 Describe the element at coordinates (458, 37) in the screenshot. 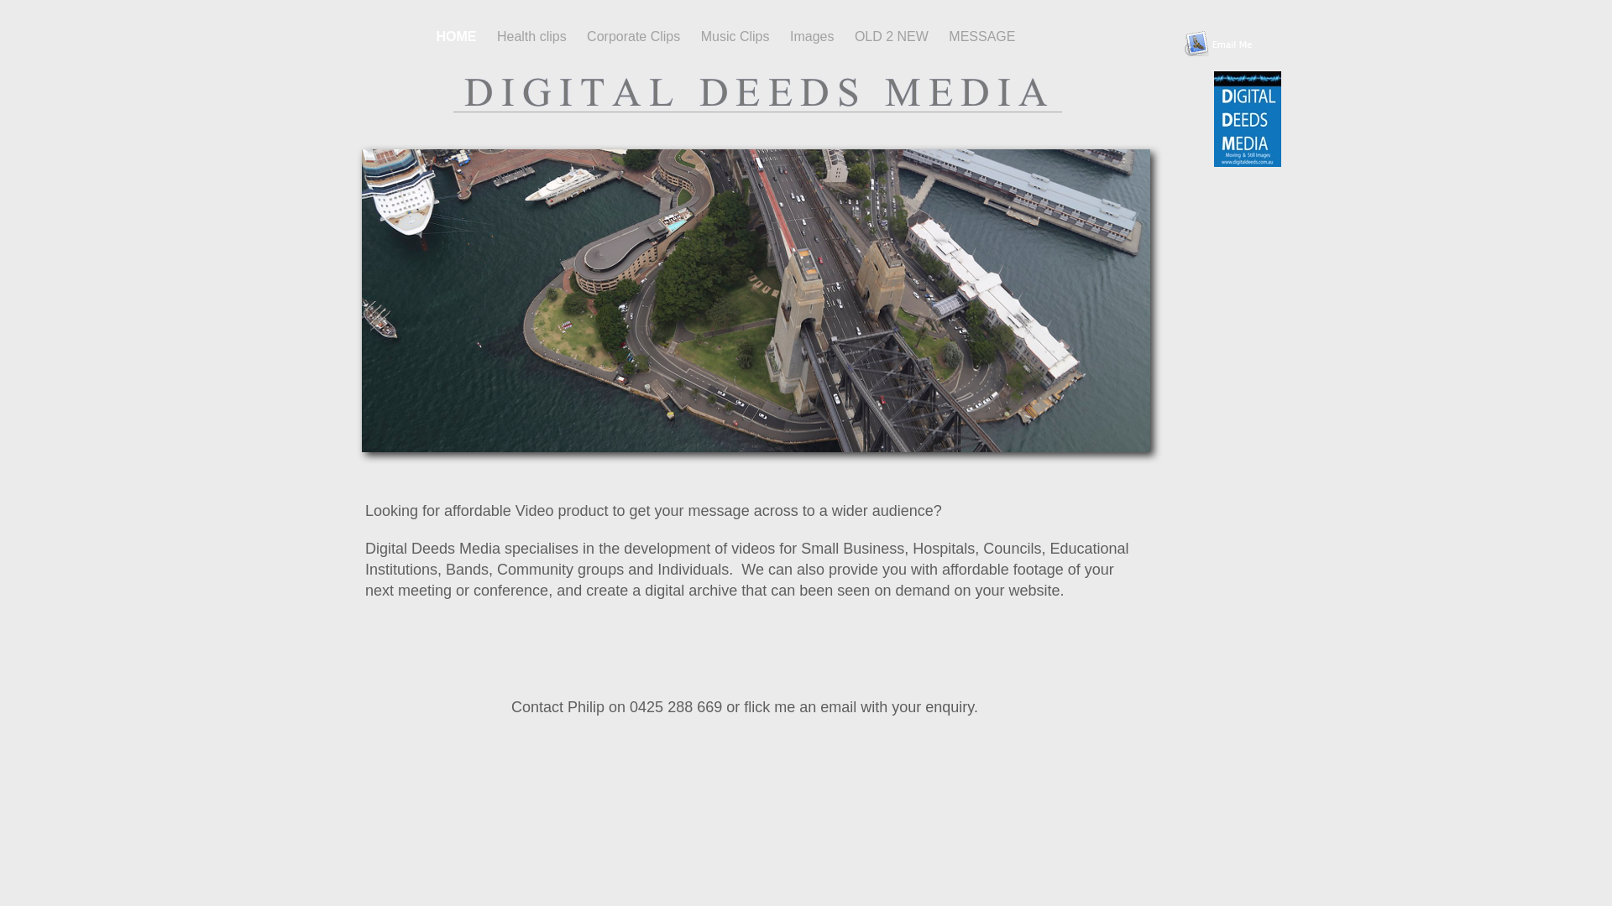

I see `HOME` at that location.